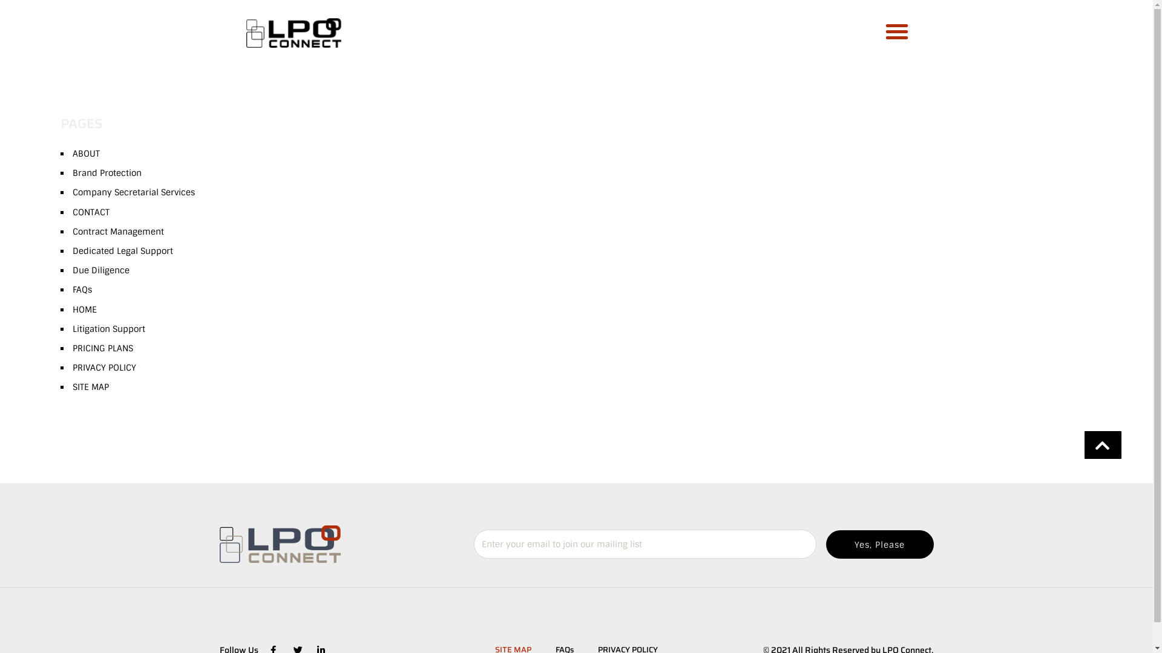  What do you see at coordinates (123, 251) in the screenshot?
I see `Dedicated Legal Support` at bounding box center [123, 251].